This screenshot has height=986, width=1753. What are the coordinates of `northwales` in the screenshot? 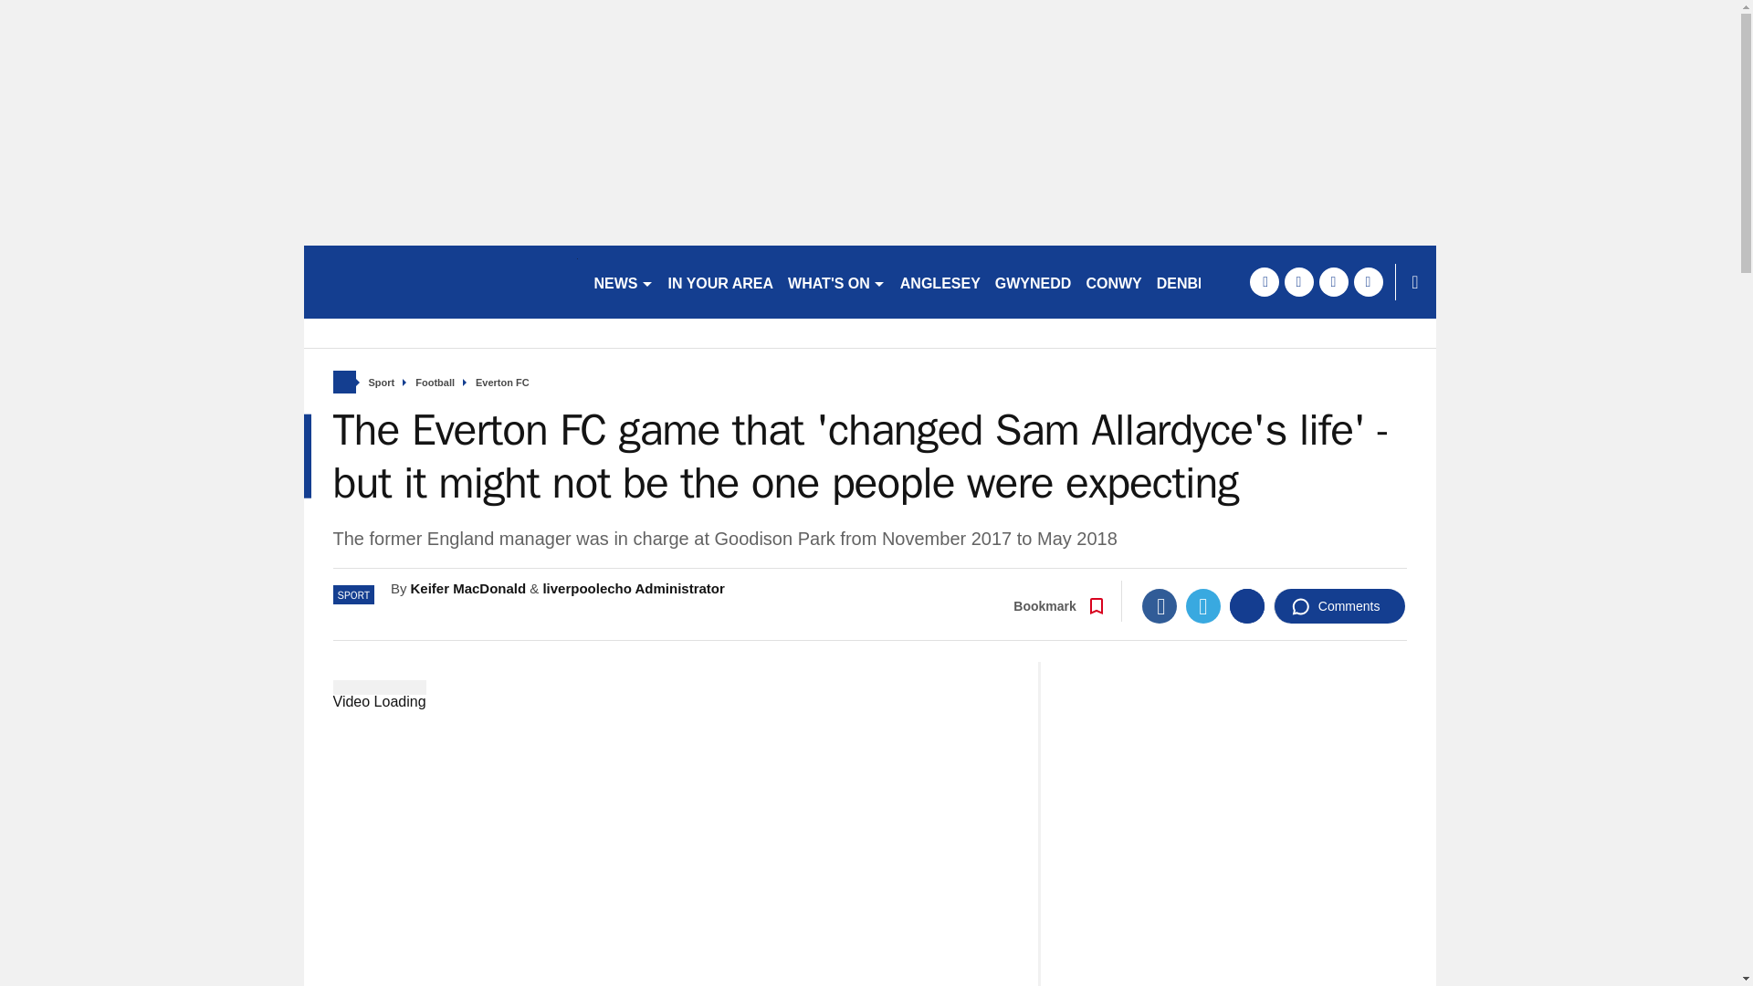 It's located at (440, 281).